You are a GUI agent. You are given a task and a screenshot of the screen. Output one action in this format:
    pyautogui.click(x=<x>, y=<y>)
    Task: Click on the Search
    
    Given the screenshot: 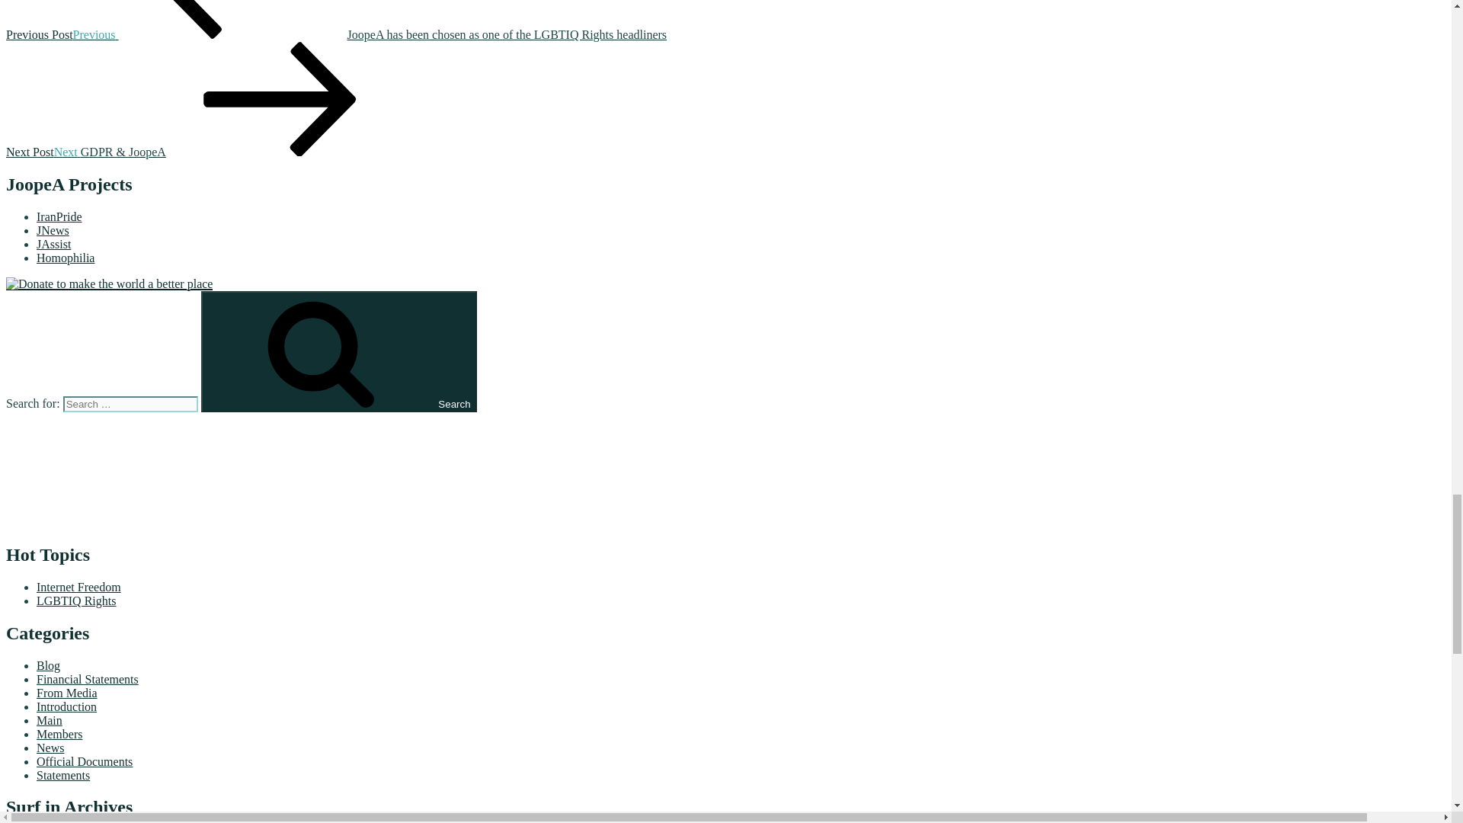 What is the action you would take?
    pyautogui.click(x=338, y=352)
    